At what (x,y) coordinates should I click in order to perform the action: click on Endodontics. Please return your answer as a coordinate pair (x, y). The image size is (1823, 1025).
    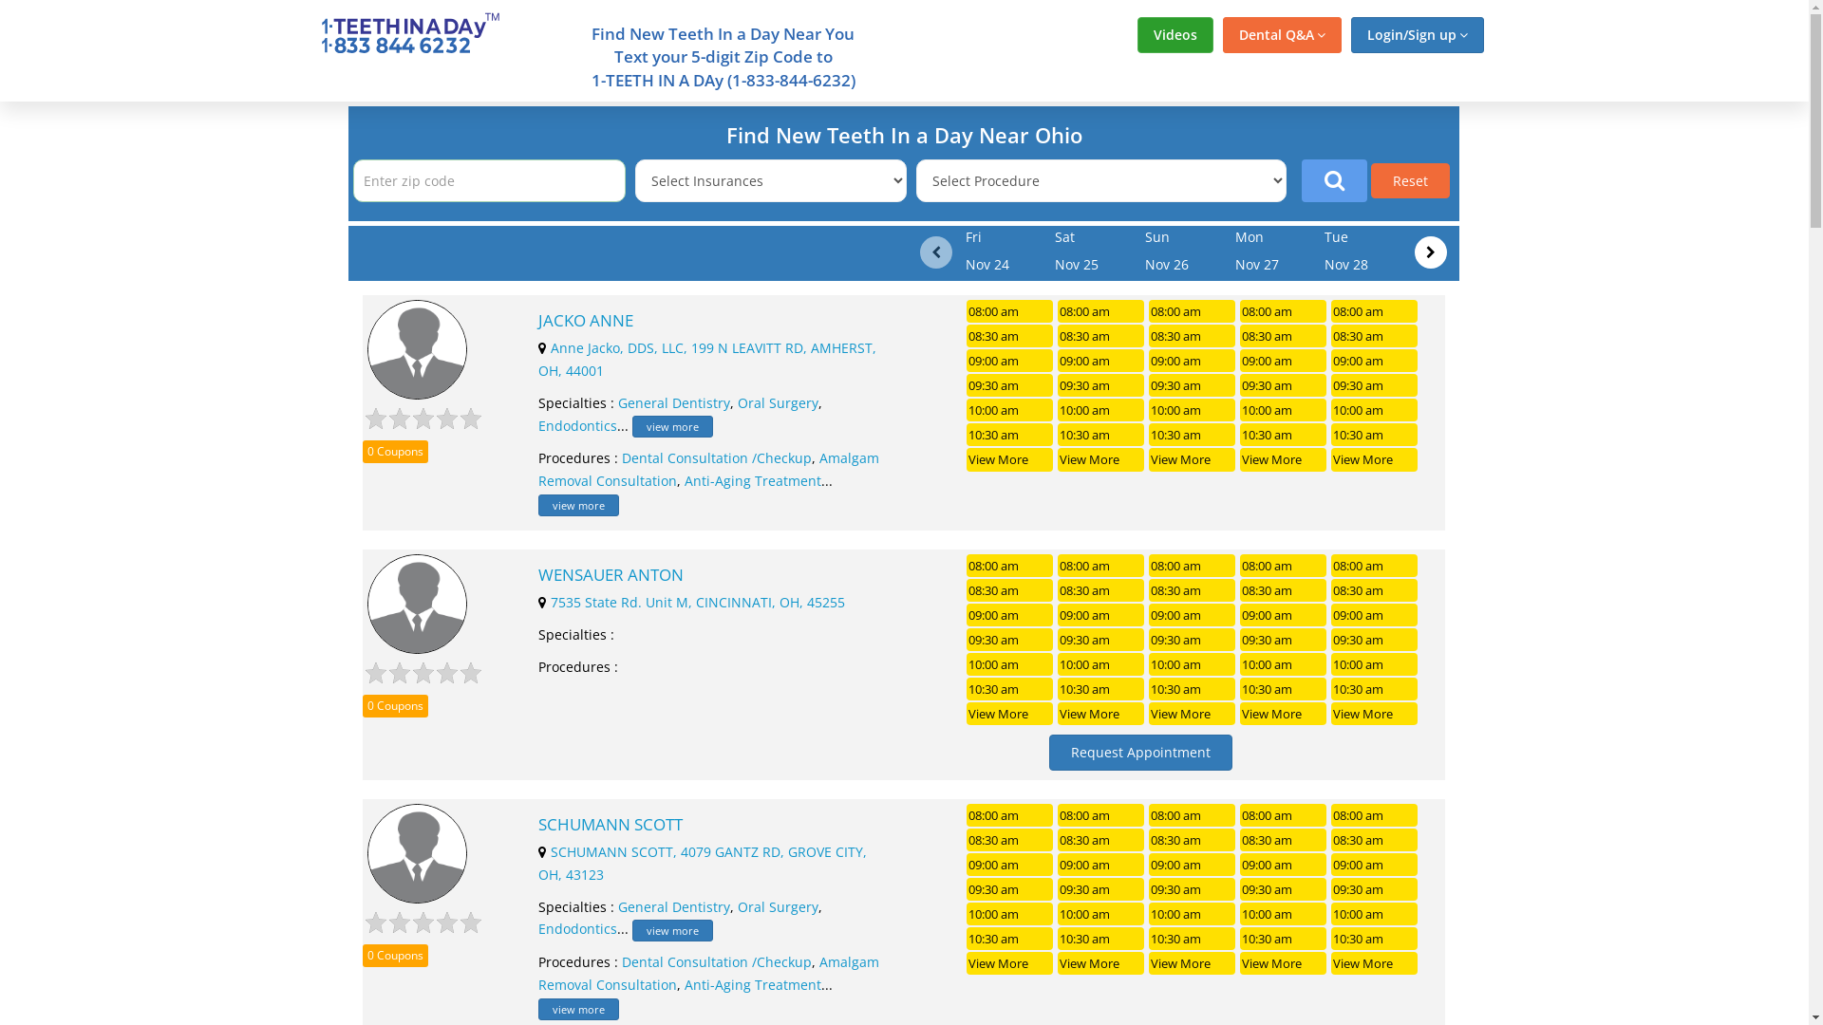
    Looking at the image, I should click on (577, 928).